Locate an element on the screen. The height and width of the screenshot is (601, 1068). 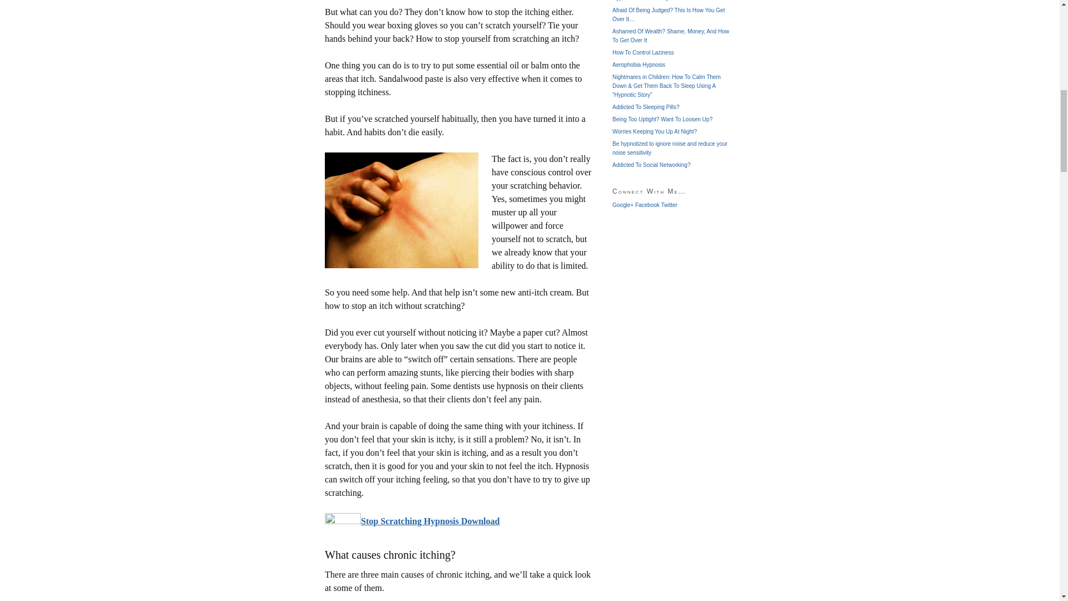
scratching is located at coordinates (402, 210).